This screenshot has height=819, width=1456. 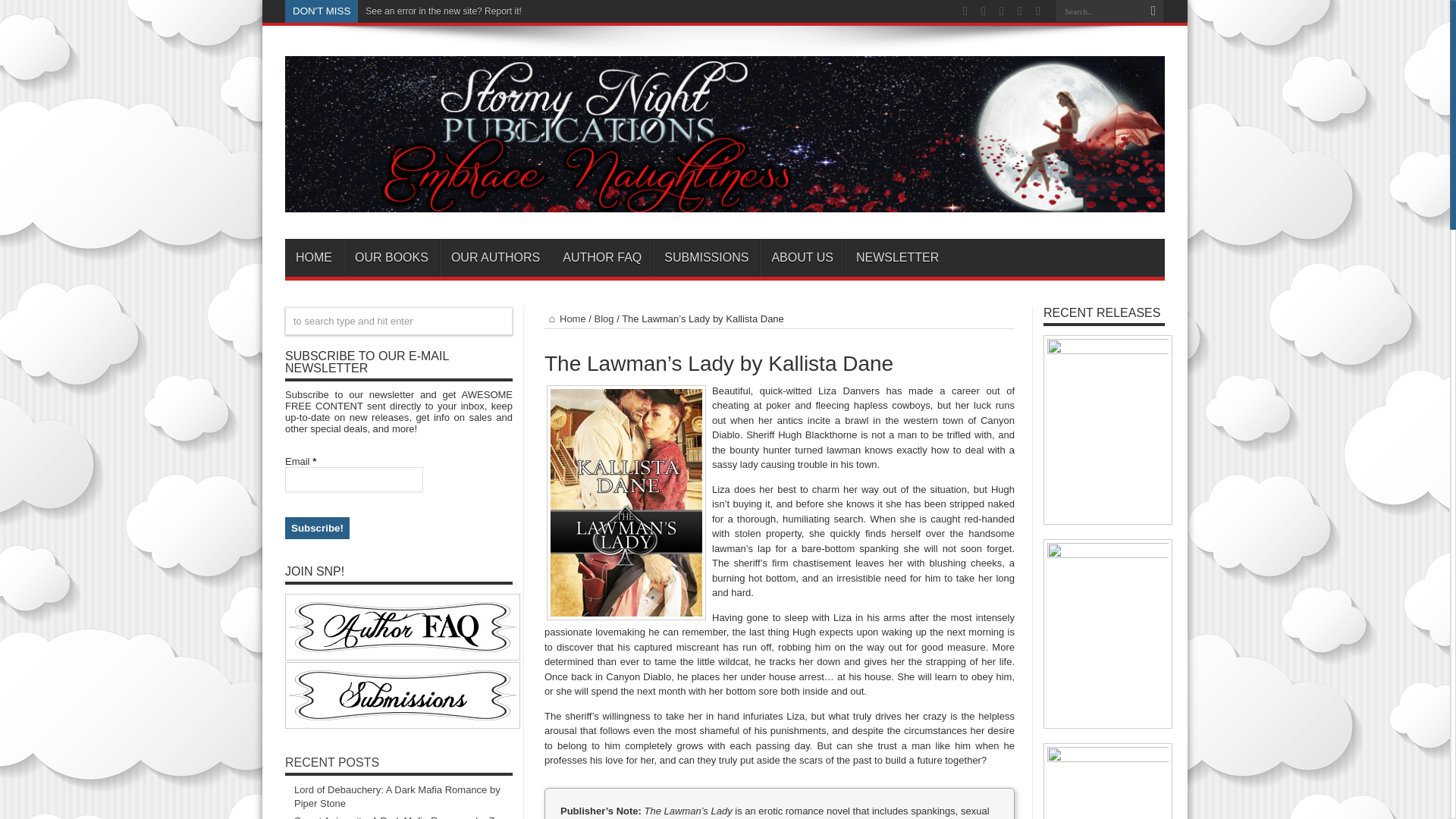 I want to click on HOME, so click(x=314, y=258).